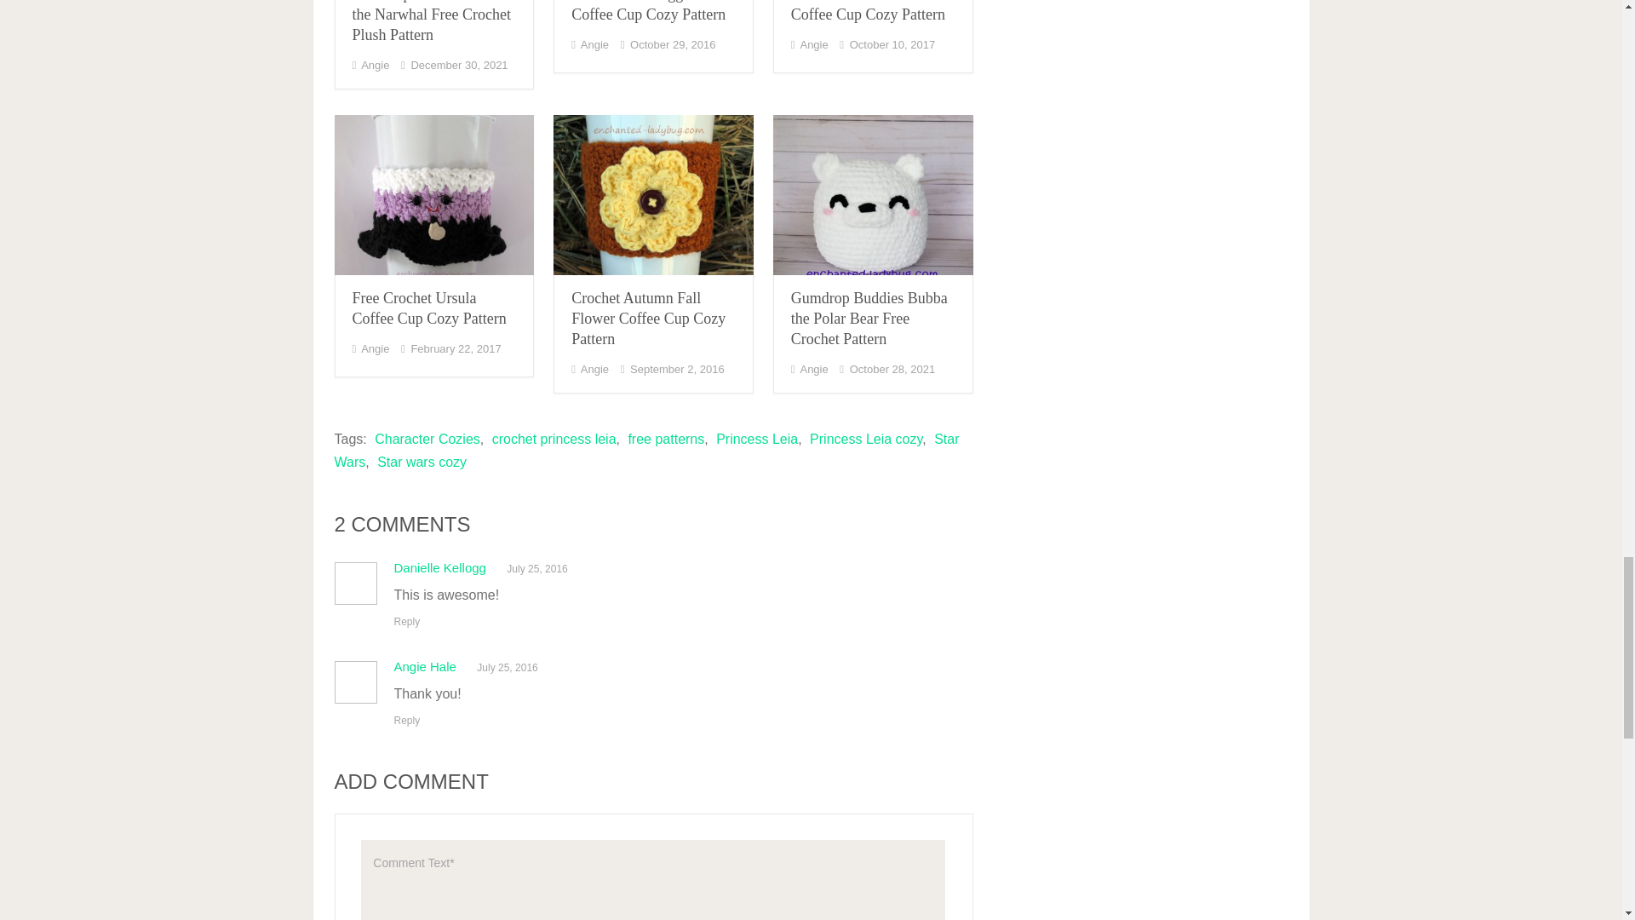 The width and height of the screenshot is (1635, 920). Describe the element at coordinates (594, 44) in the screenshot. I see `Posts by Angie` at that location.